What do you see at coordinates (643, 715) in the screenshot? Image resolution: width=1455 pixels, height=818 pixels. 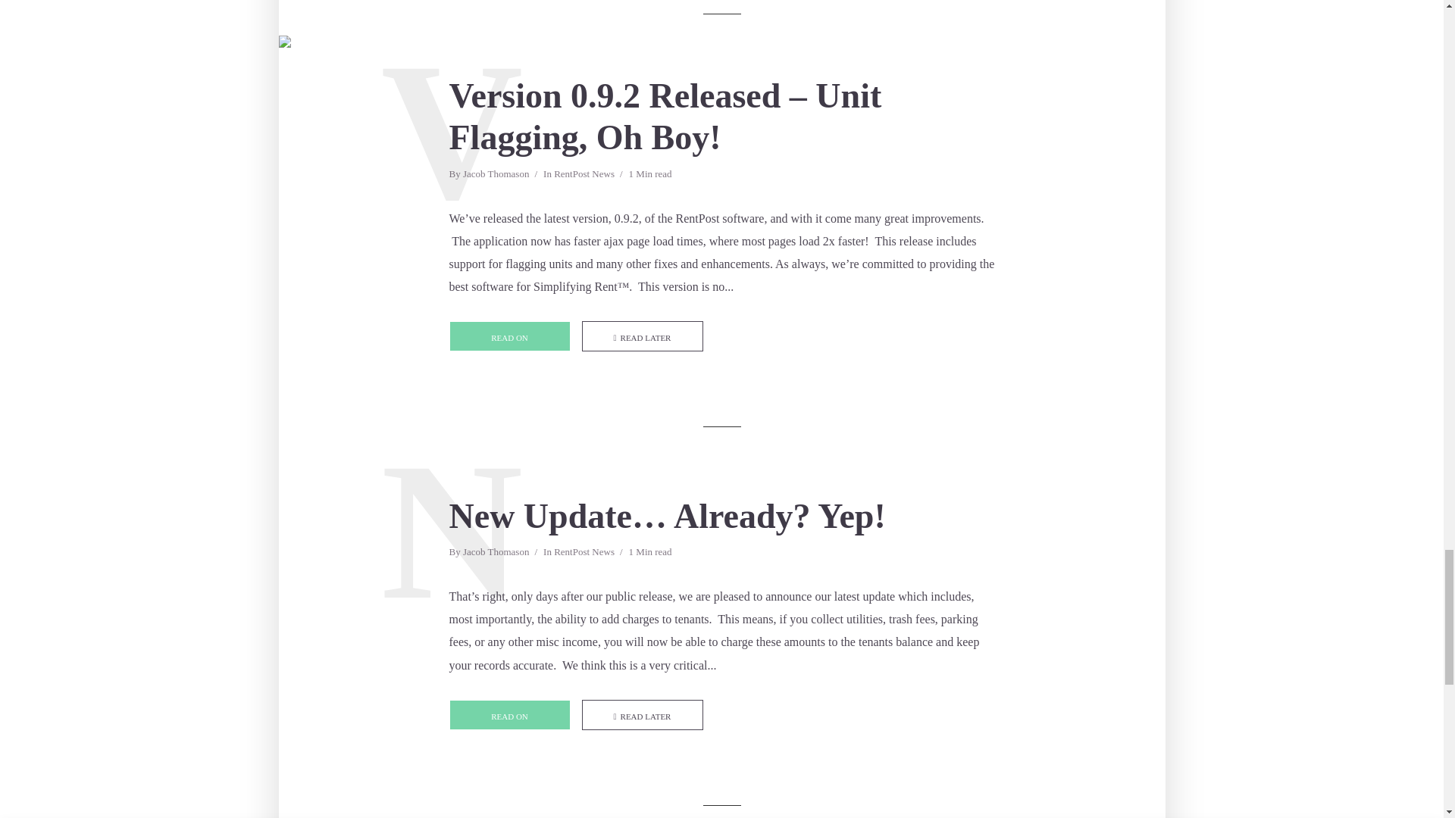 I see `READ LATER` at bounding box center [643, 715].